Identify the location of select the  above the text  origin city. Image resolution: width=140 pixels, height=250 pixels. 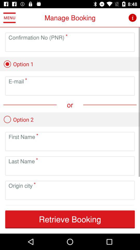
(34, 183).